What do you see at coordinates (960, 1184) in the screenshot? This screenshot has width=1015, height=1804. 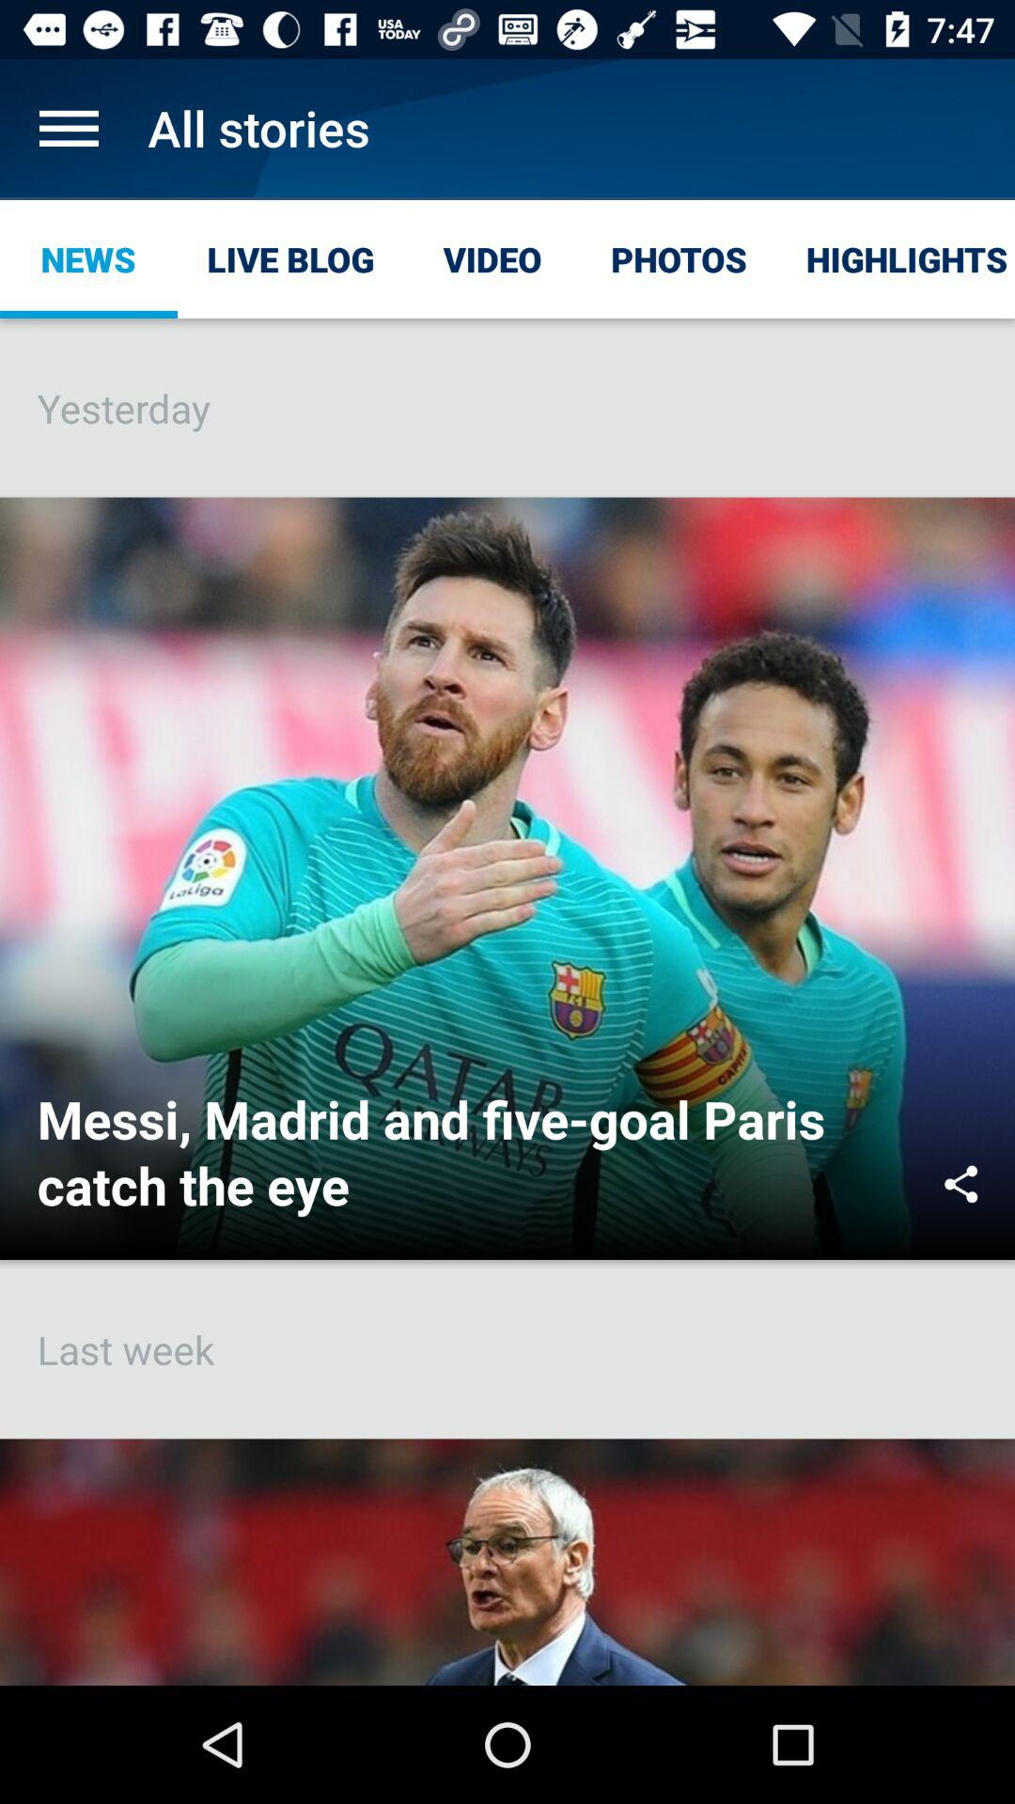 I see `turn on icon to the right of messi madrid and` at bounding box center [960, 1184].